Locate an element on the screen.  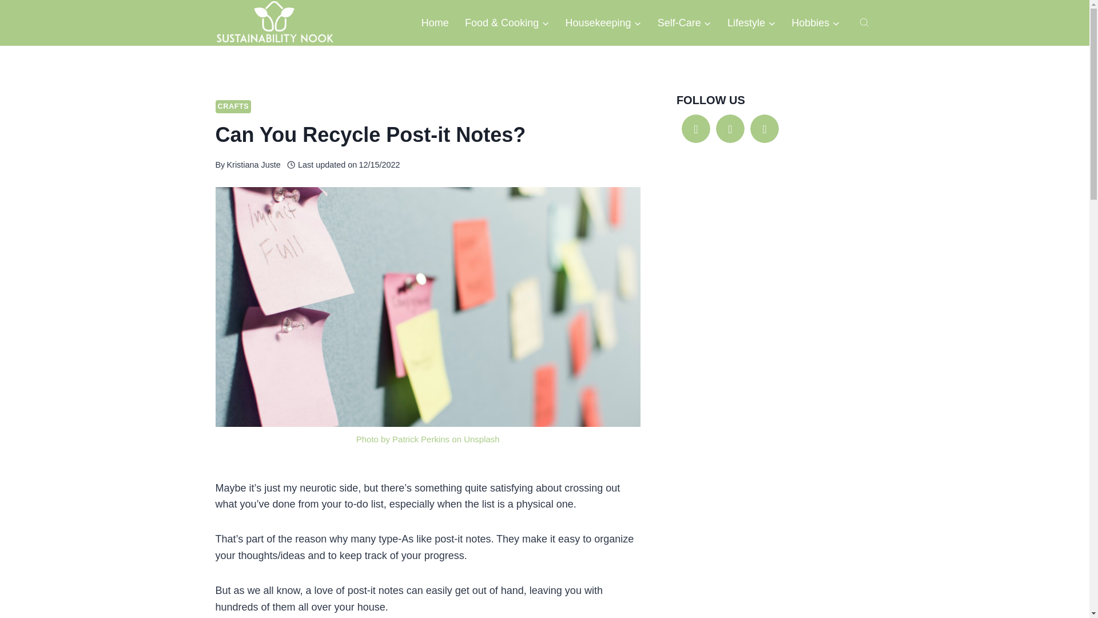
Self-Care is located at coordinates (684, 23).